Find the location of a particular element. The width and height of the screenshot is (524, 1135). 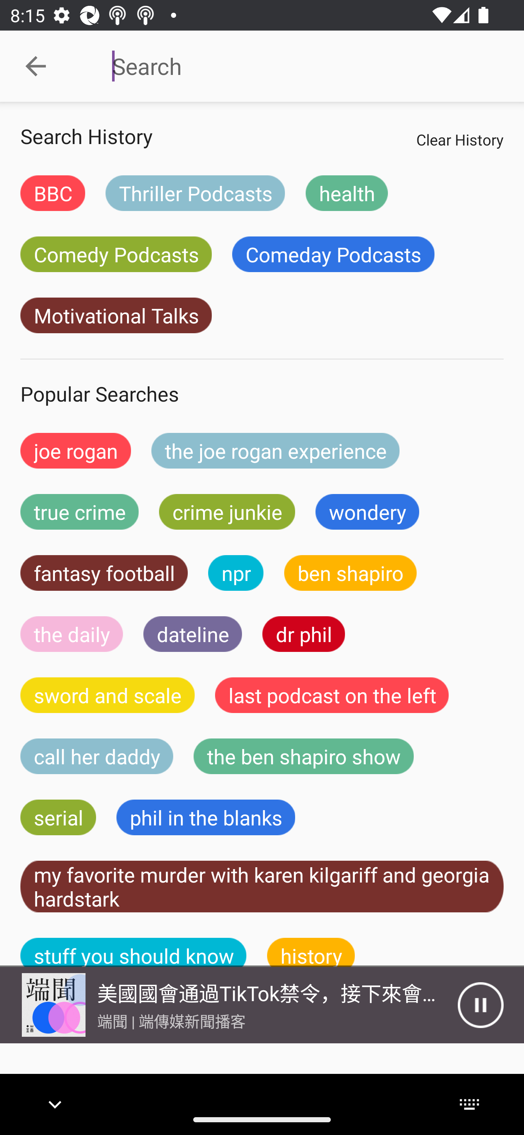

the ben shapiro show is located at coordinates (303, 756).